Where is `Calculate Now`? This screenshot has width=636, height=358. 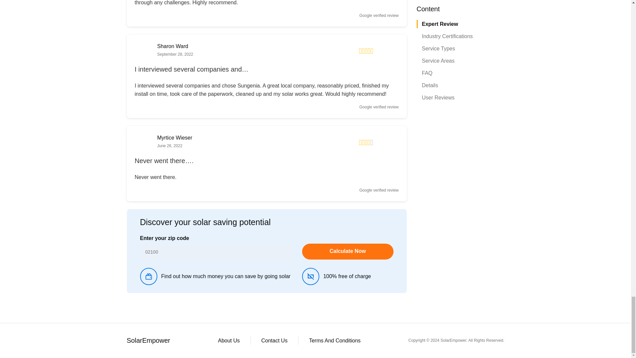 Calculate Now is located at coordinates (348, 252).